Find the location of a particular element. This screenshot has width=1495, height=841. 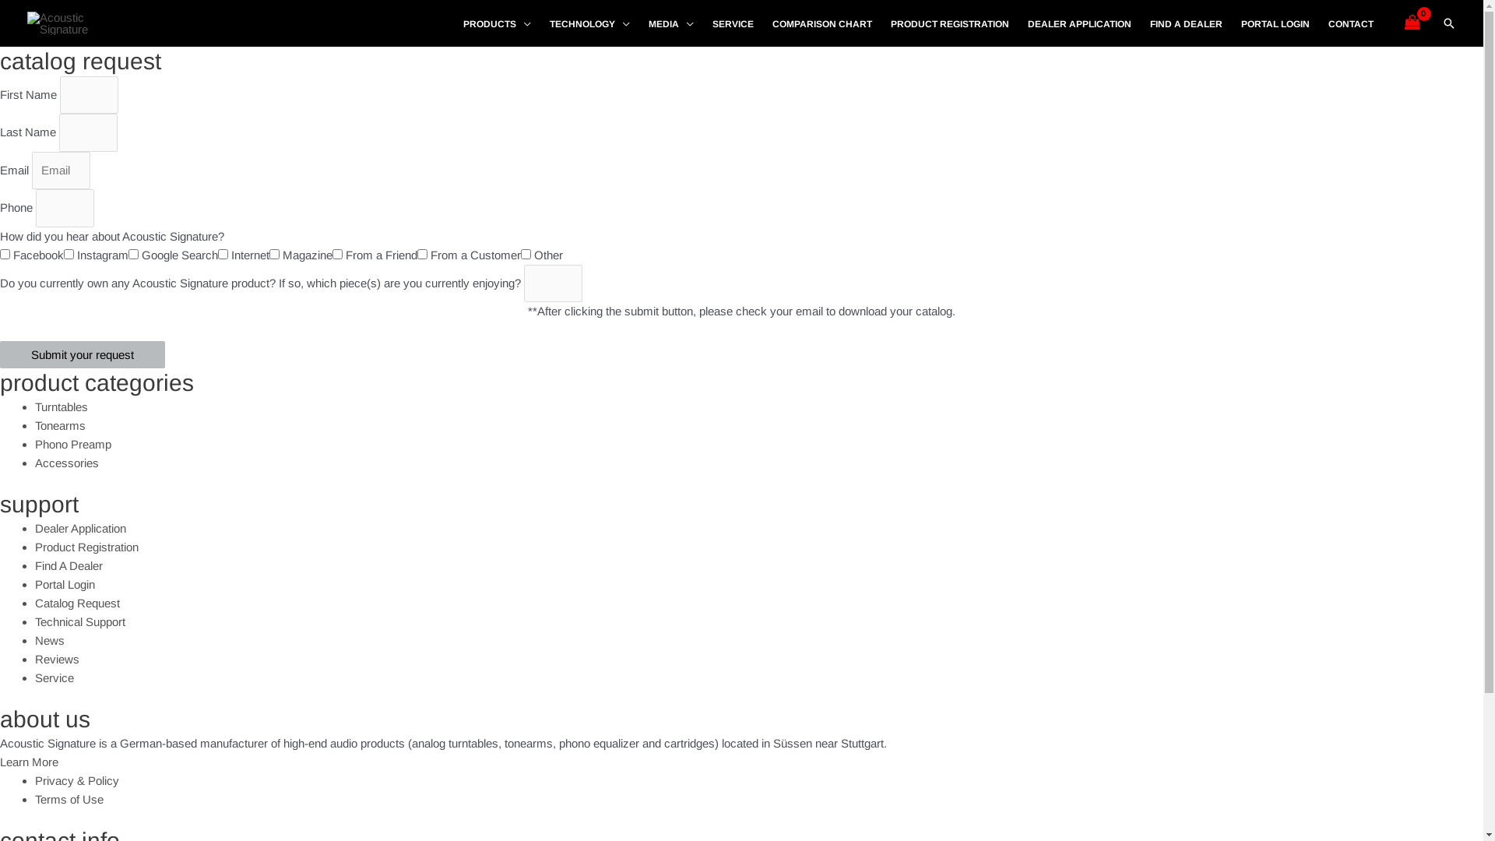

Submit your request is located at coordinates (83, 355).